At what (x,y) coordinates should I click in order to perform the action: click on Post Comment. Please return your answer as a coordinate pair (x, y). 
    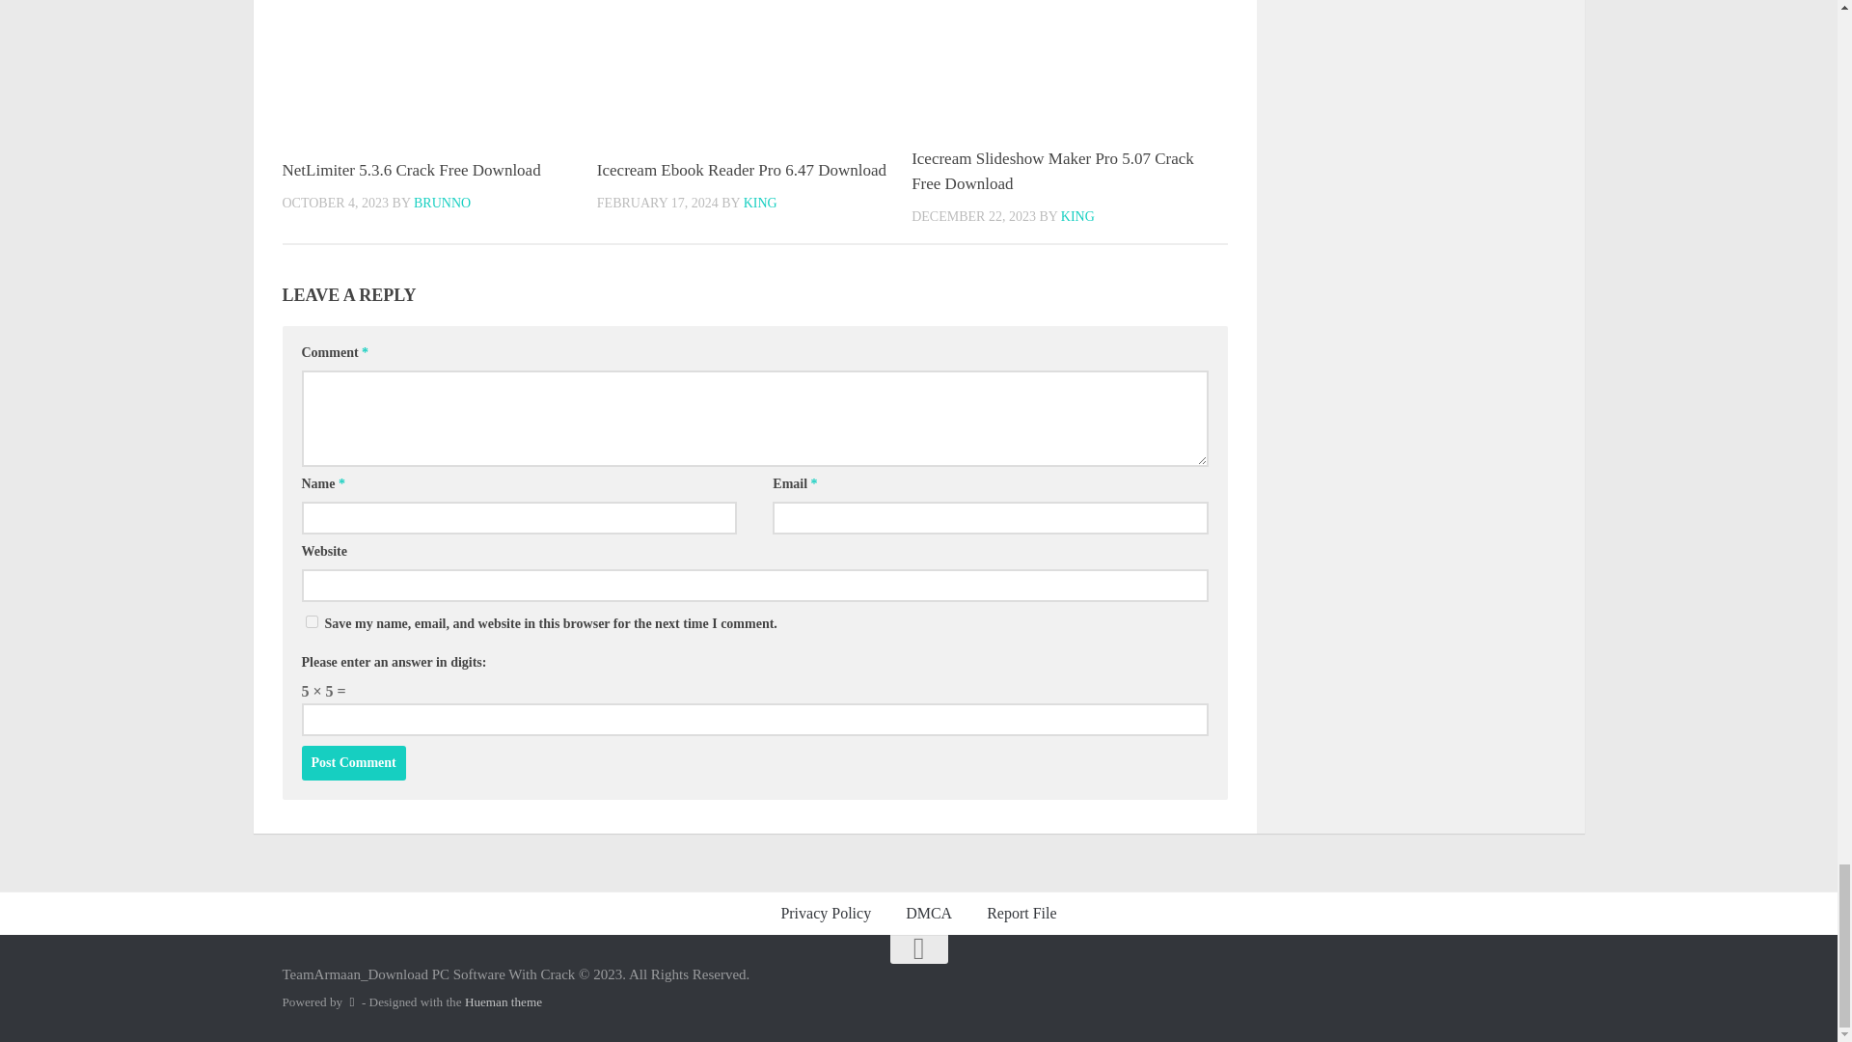
    Looking at the image, I should click on (353, 762).